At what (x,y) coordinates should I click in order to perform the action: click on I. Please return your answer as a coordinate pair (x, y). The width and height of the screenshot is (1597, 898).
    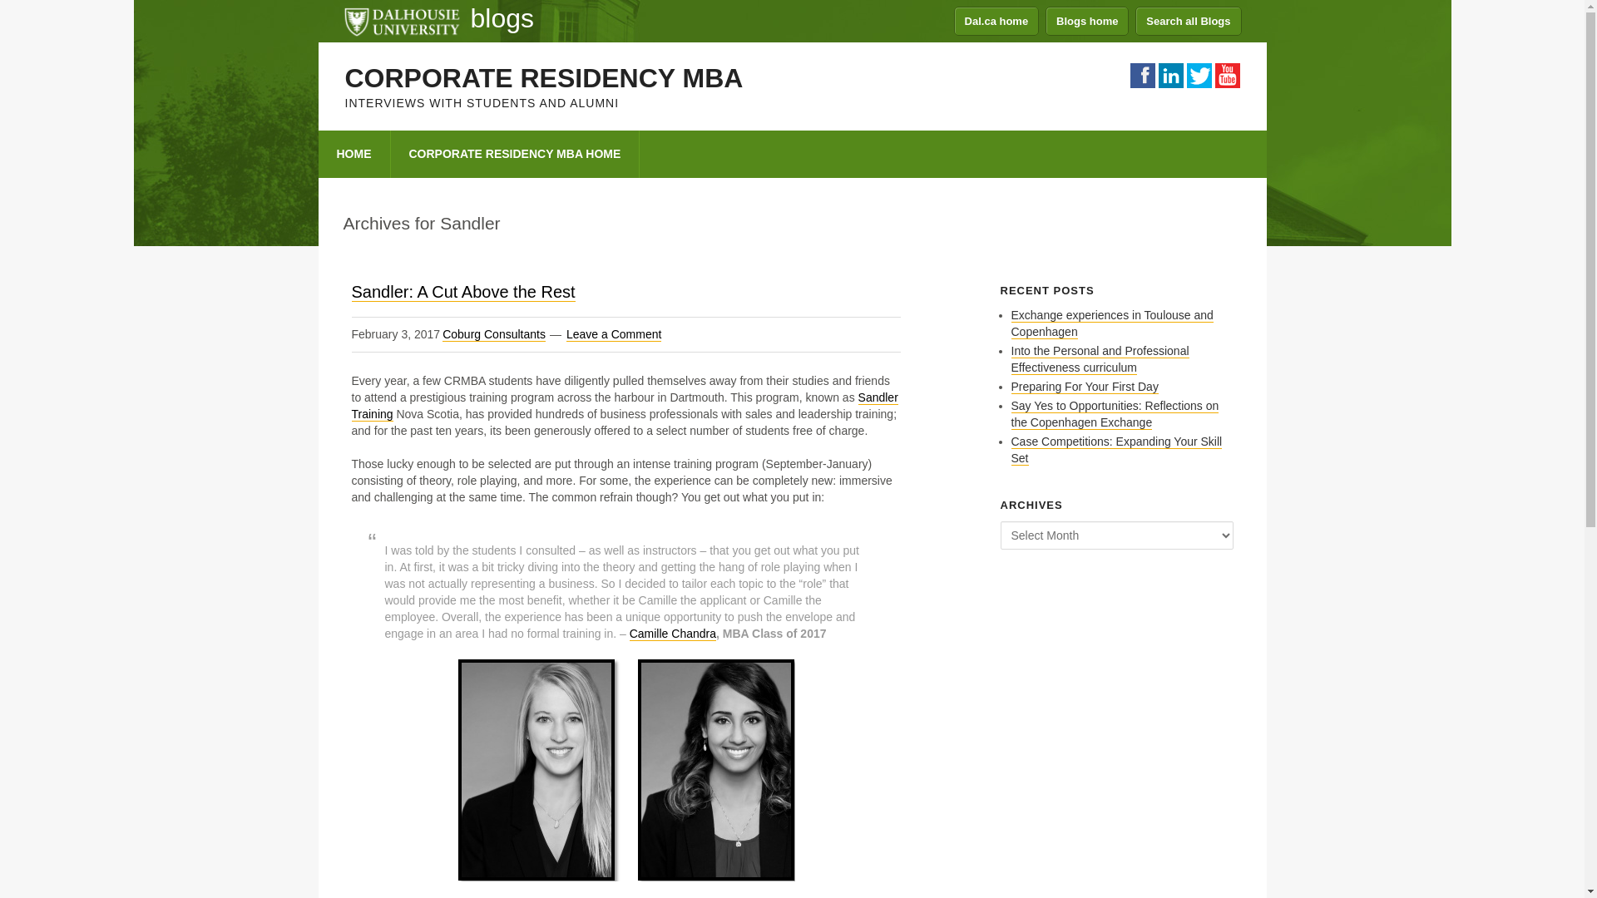
    Looking at the image, I should click on (1170, 75).